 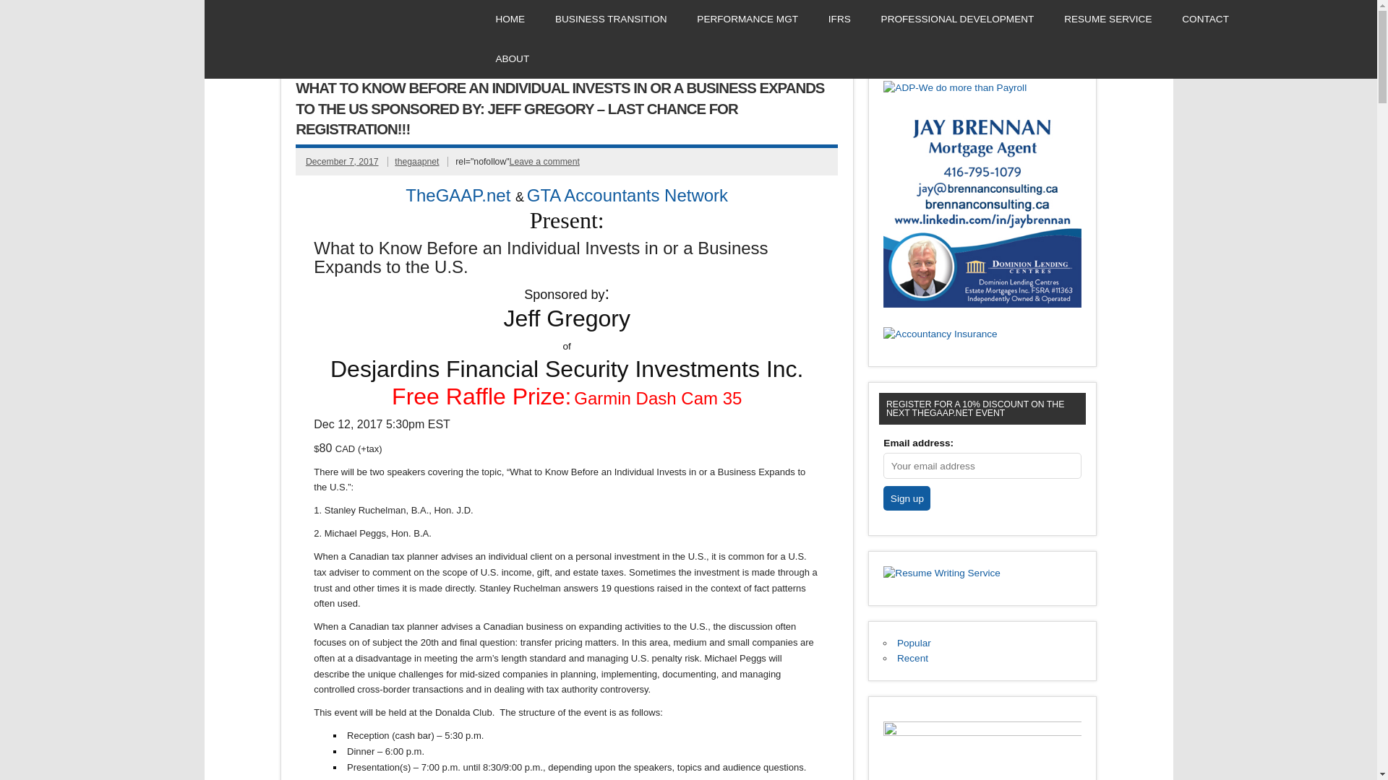 What do you see at coordinates (747, 19) in the screenshot?
I see `PERFORMANCE MGT` at bounding box center [747, 19].